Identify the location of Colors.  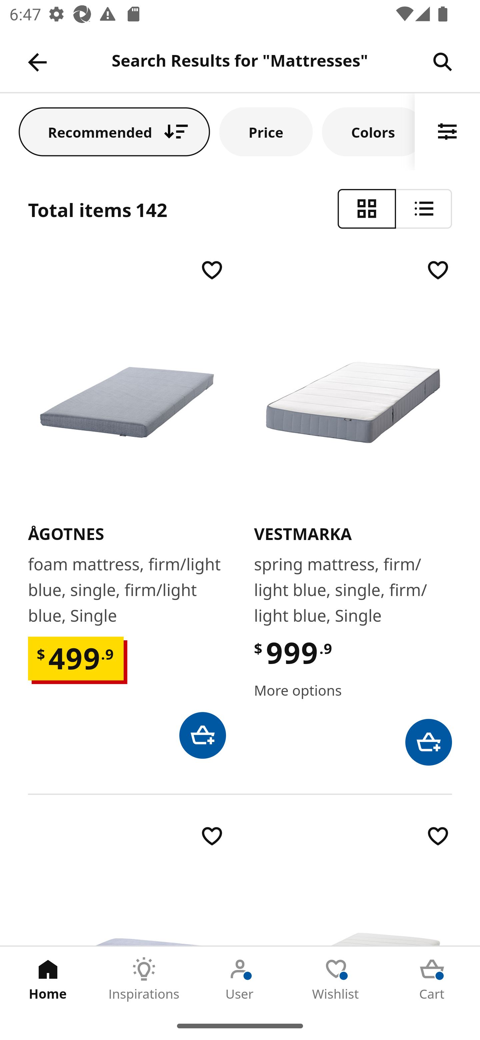
(368, 131).